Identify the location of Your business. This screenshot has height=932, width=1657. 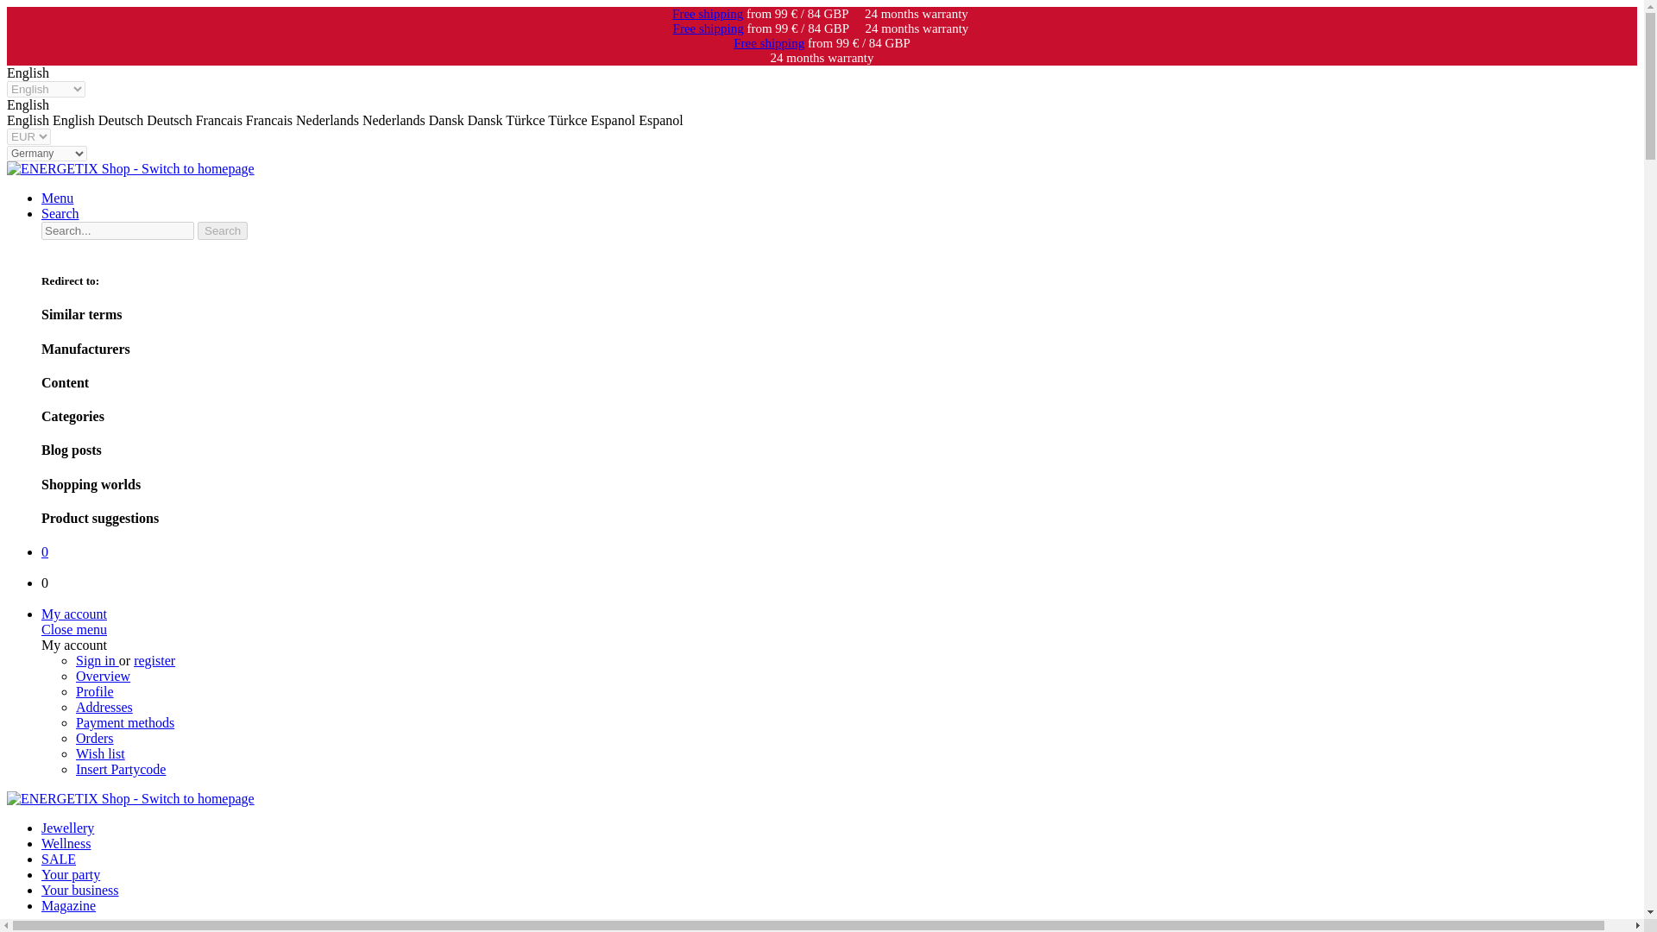
(80, 890).